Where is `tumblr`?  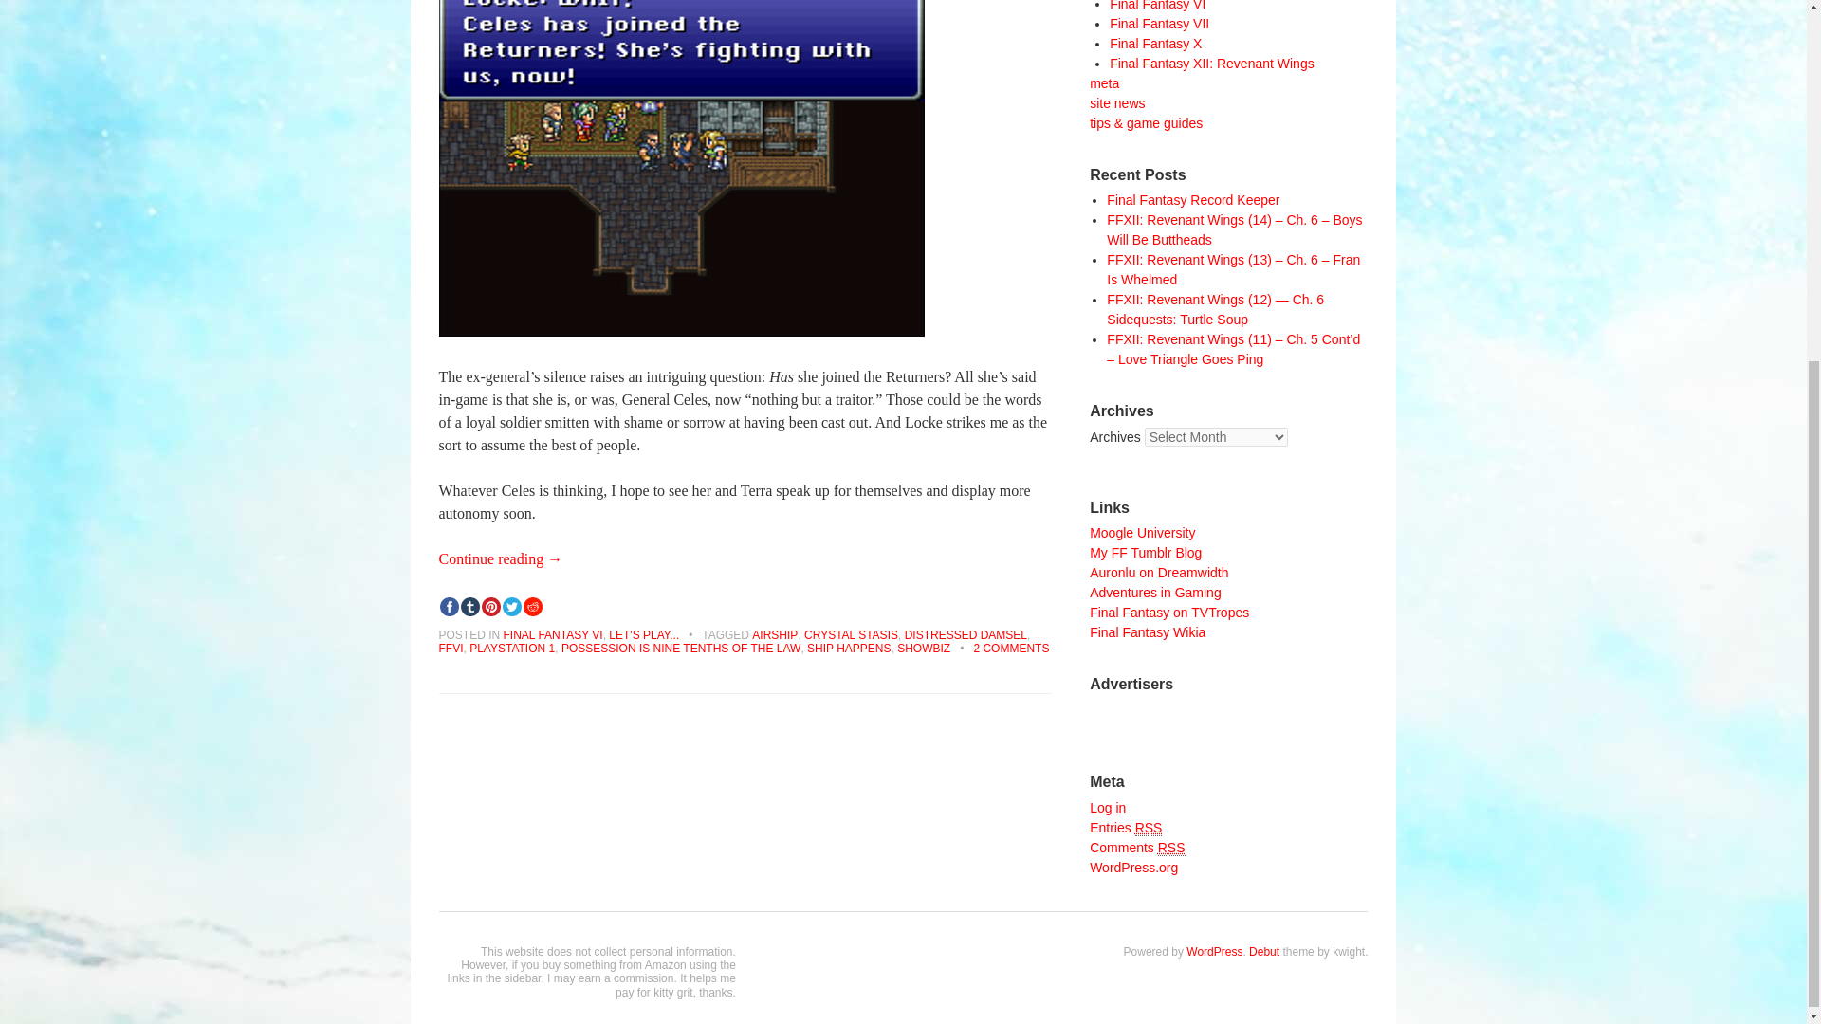 tumblr is located at coordinates (469, 607).